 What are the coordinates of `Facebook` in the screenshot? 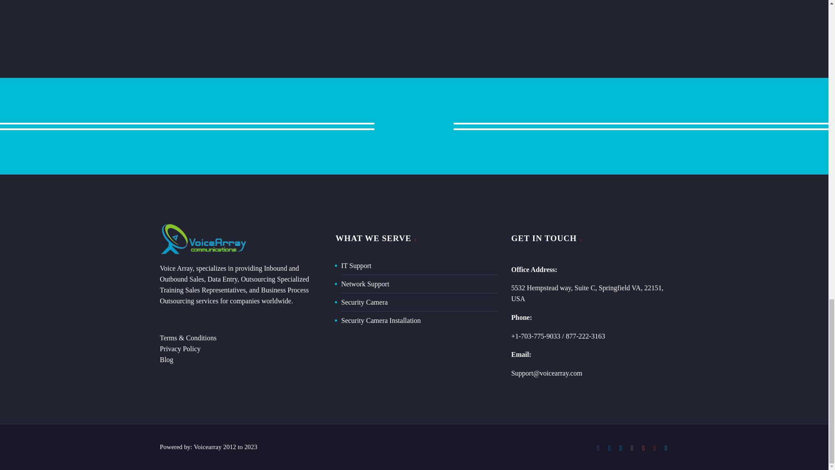 It's located at (598, 448).